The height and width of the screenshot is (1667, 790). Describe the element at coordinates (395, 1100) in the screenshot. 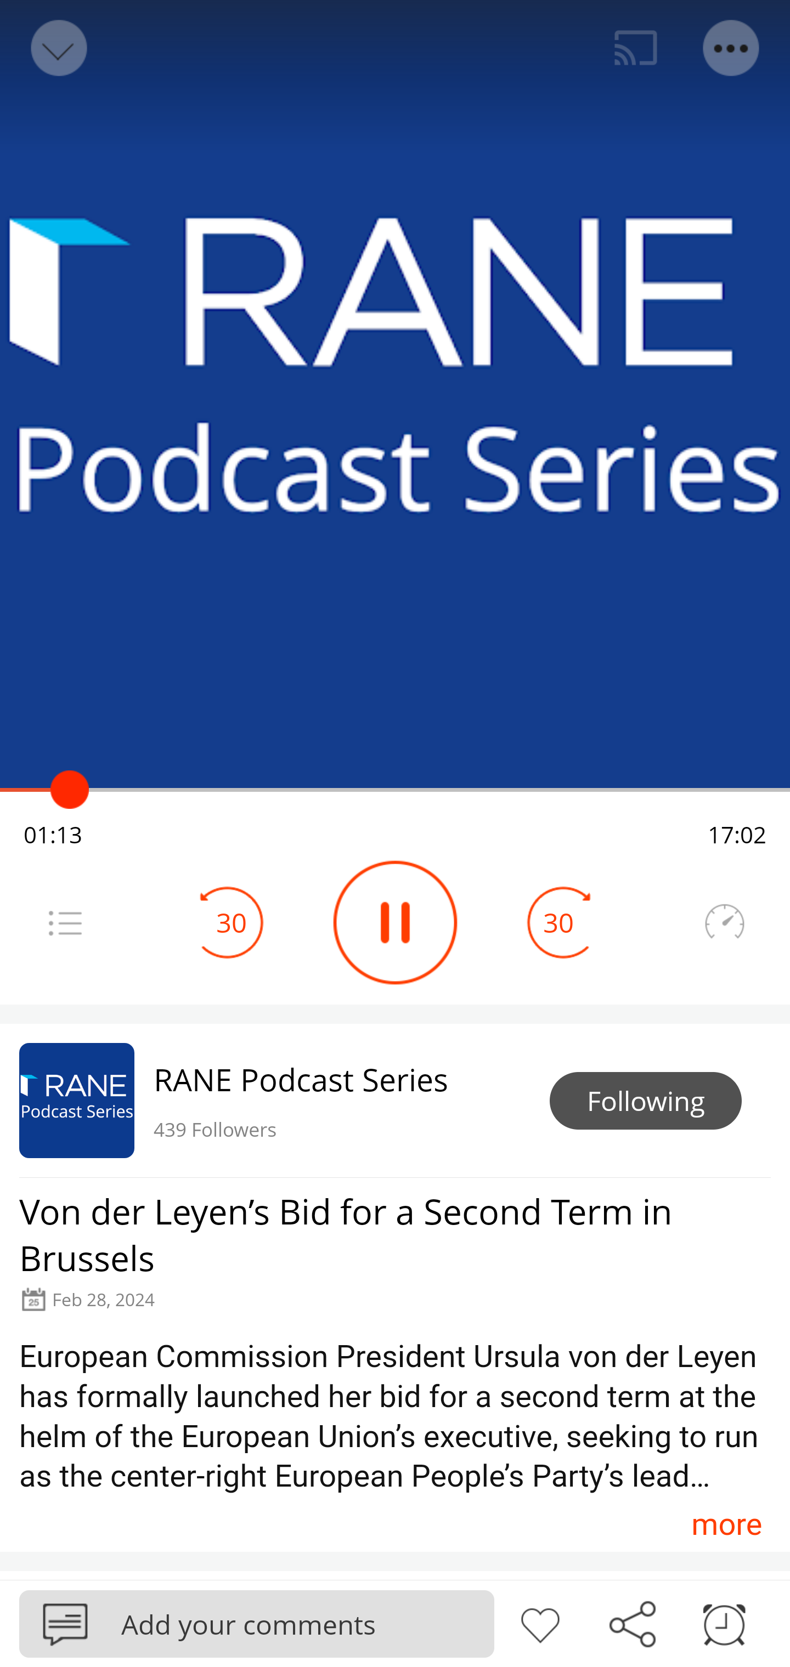

I see `RANE Podcast Series 439 Followers Following` at that location.